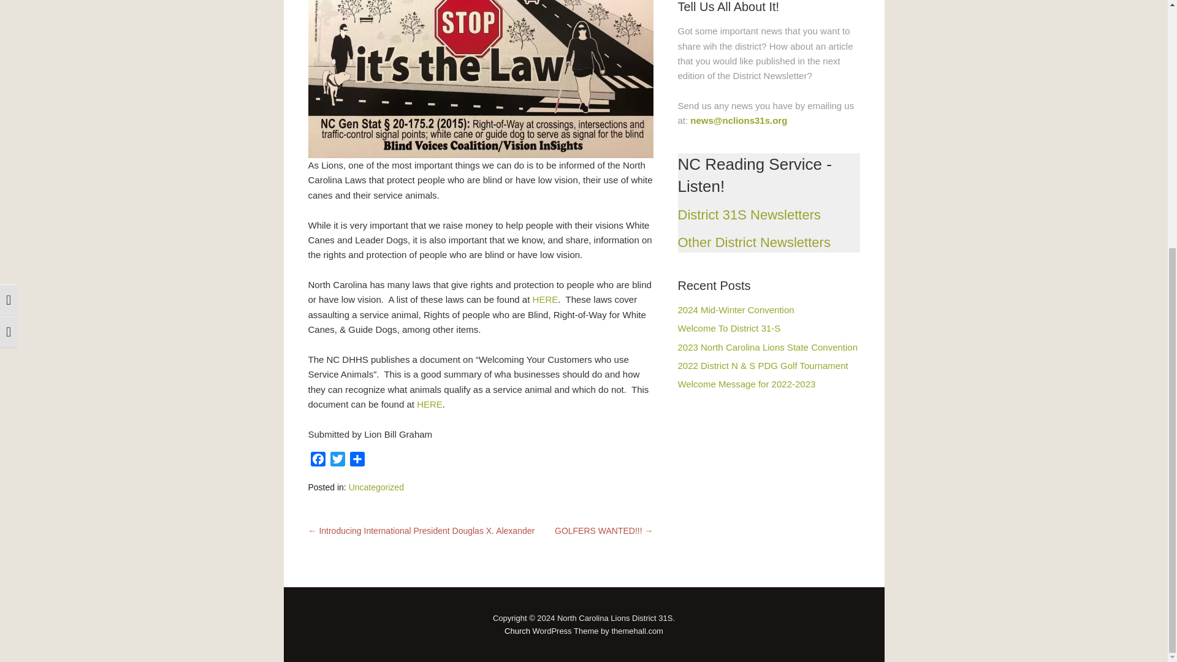  What do you see at coordinates (376, 487) in the screenshot?
I see `Uncategorized` at bounding box center [376, 487].